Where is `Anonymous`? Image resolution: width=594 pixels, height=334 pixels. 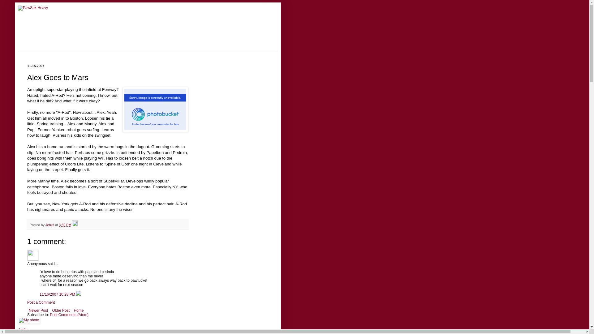 Anonymous is located at coordinates (33, 255).